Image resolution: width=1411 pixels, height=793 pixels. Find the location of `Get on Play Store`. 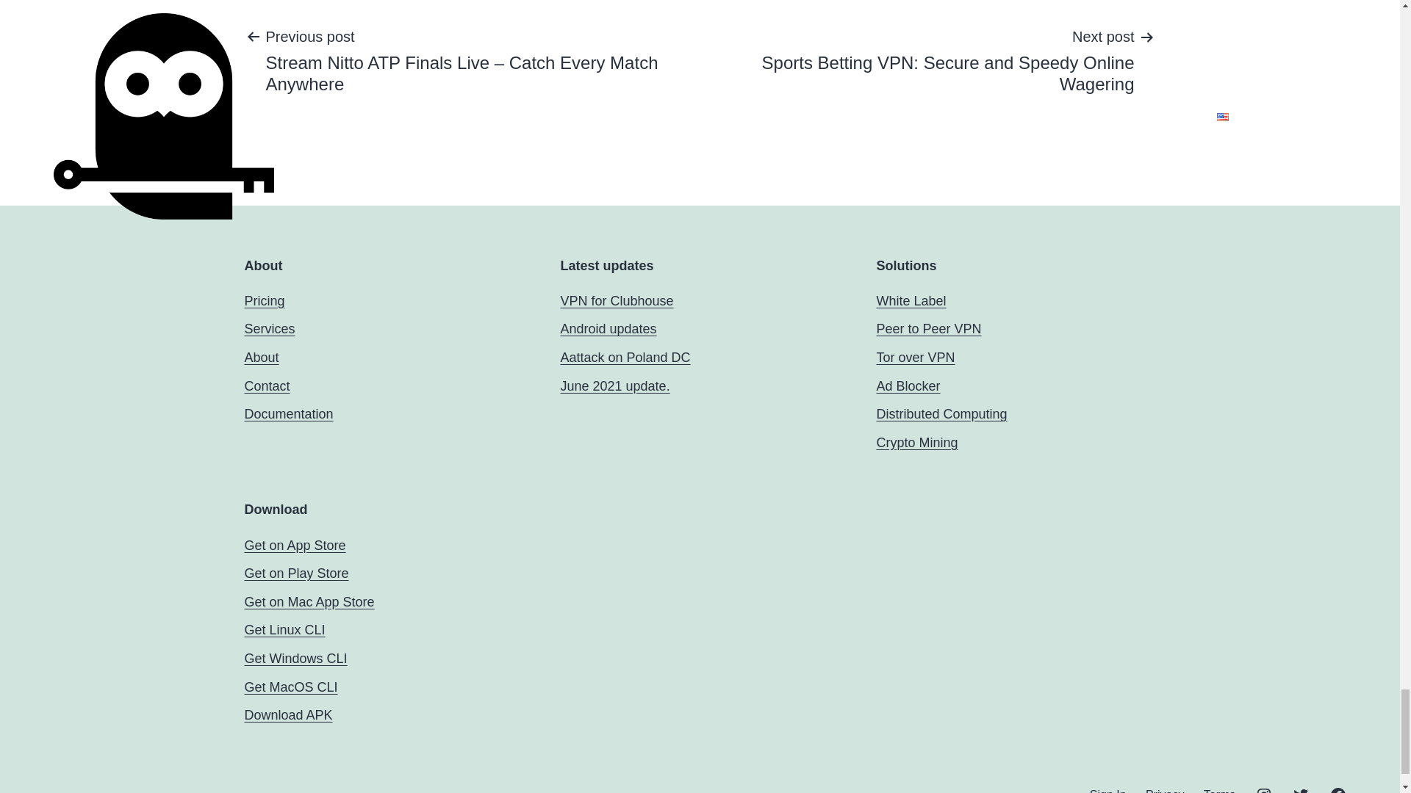

Get on Play Store is located at coordinates (296, 573).